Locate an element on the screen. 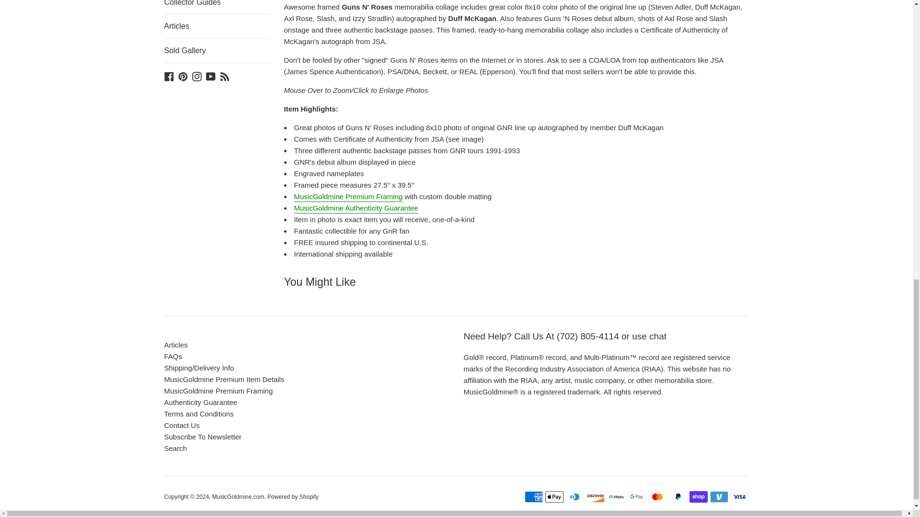 The height and width of the screenshot is (517, 920). Pinterest is located at coordinates (183, 76).